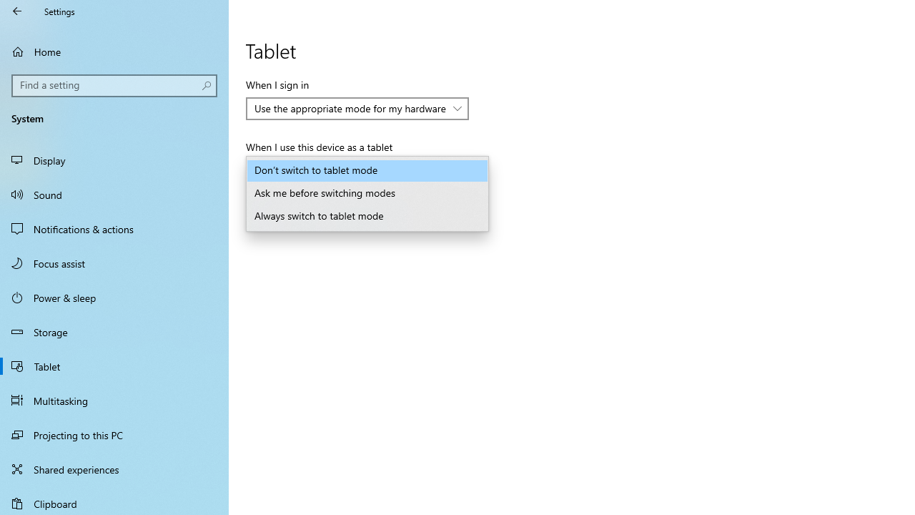 The width and height of the screenshot is (915, 515). Describe the element at coordinates (350, 108) in the screenshot. I see `Use the appropriate mode for my hardware` at that location.